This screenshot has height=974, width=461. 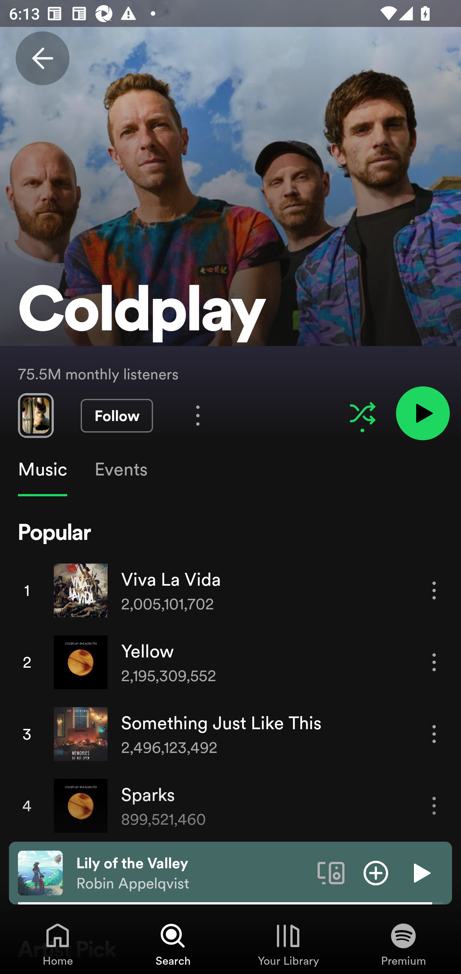 What do you see at coordinates (434, 662) in the screenshot?
I see `More options for song Yellow` at bounding box center [434, 662].